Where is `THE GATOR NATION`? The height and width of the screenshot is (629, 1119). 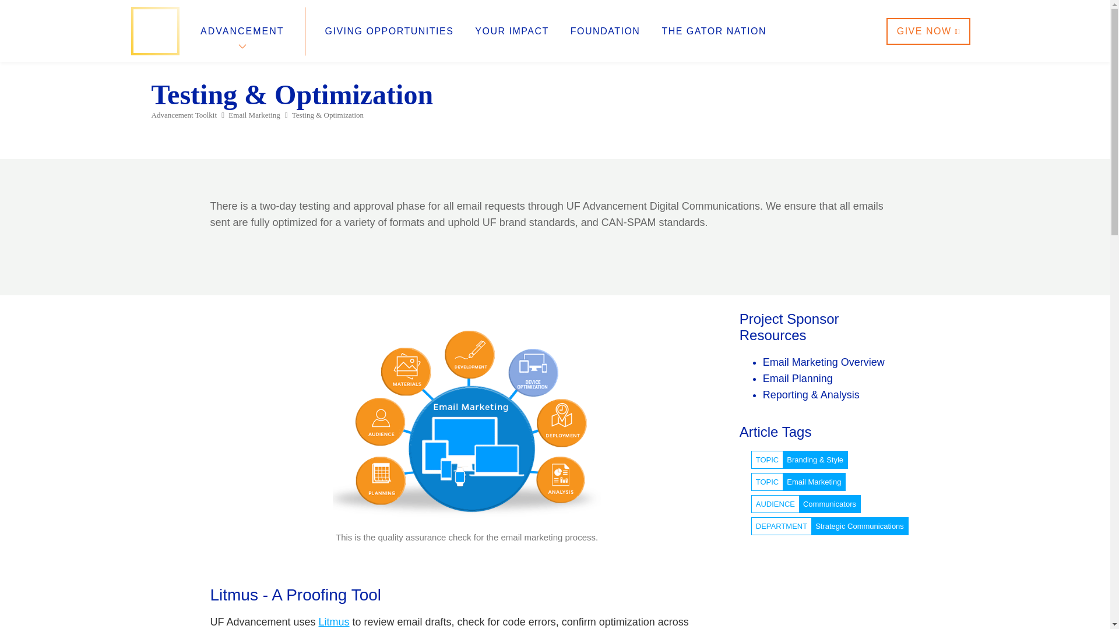 THE GATOR NATION is located at coordinates (713, 31).